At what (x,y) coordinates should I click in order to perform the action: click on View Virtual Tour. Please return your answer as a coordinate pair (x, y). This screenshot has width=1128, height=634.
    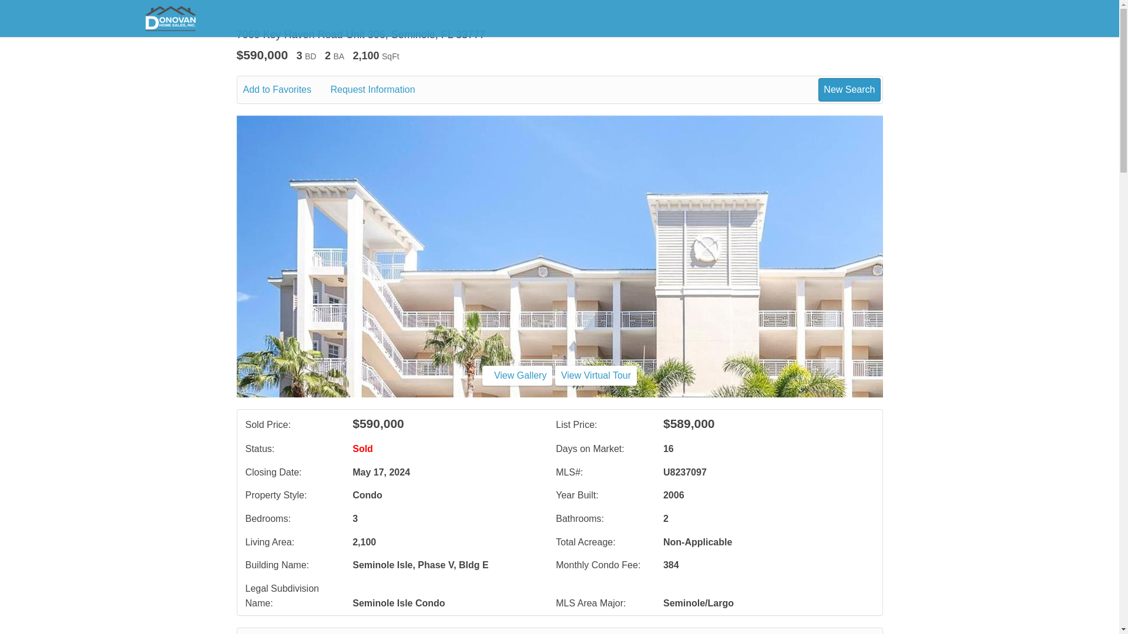
    Looking at the image, I should click on (596, 375).